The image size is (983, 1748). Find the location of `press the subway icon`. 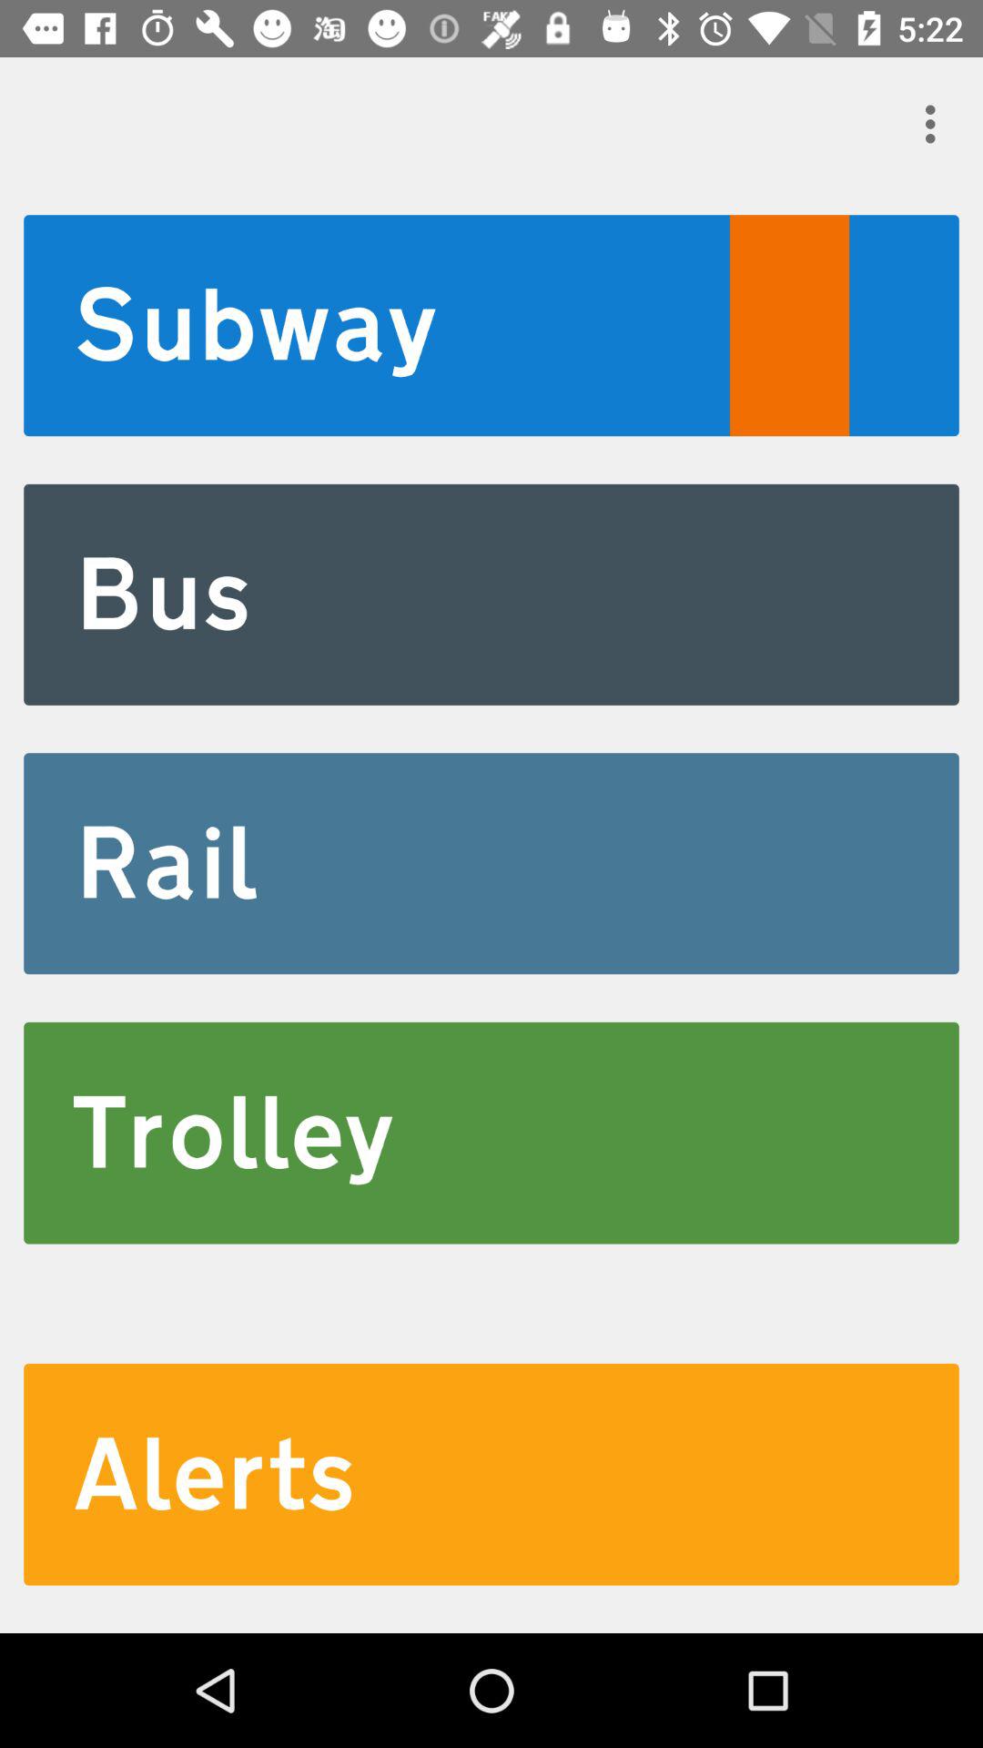

press the subway icon is located at coordinates (491, 326).